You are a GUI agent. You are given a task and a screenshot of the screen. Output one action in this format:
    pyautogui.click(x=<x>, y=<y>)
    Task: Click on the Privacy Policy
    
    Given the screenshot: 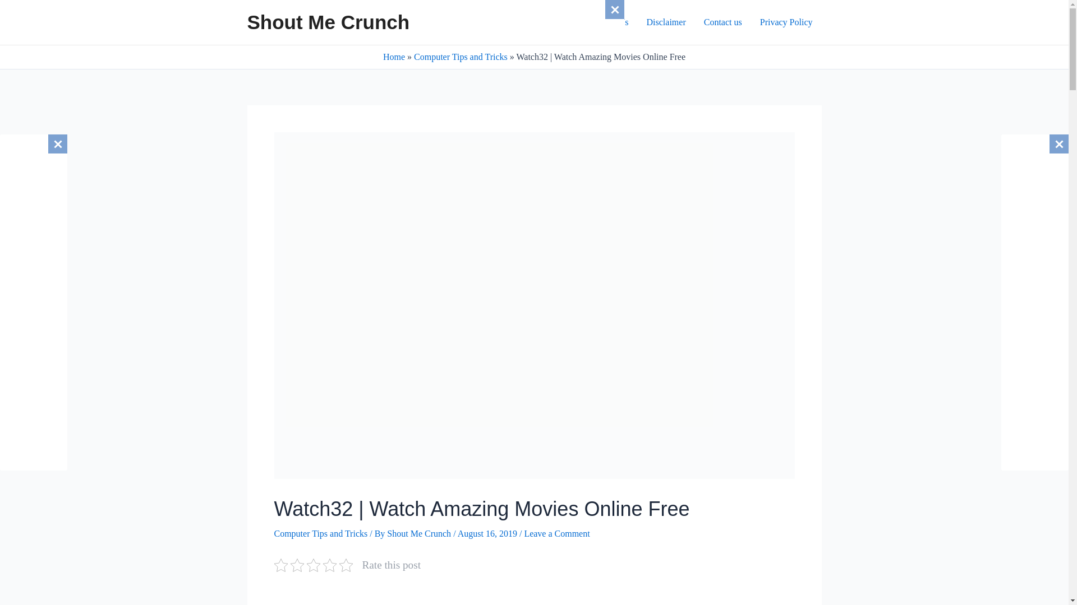 What is the action you would take?
    pyautogui.click(x=786, y=22)
    